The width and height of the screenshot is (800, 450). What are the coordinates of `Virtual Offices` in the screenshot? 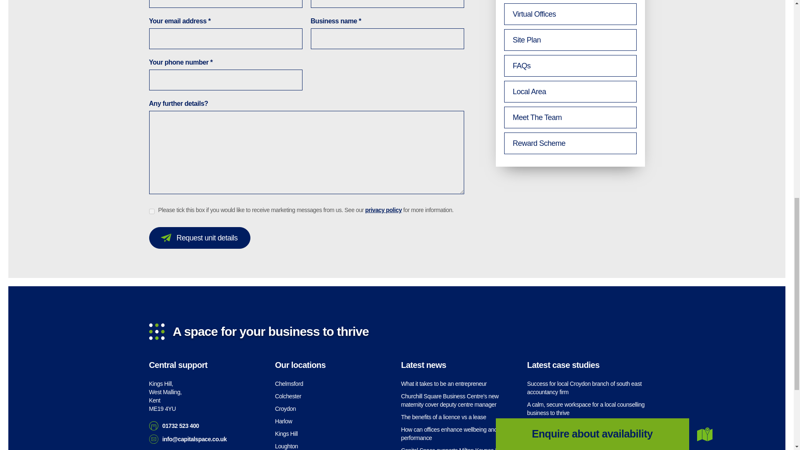 It's located at (570, 14).